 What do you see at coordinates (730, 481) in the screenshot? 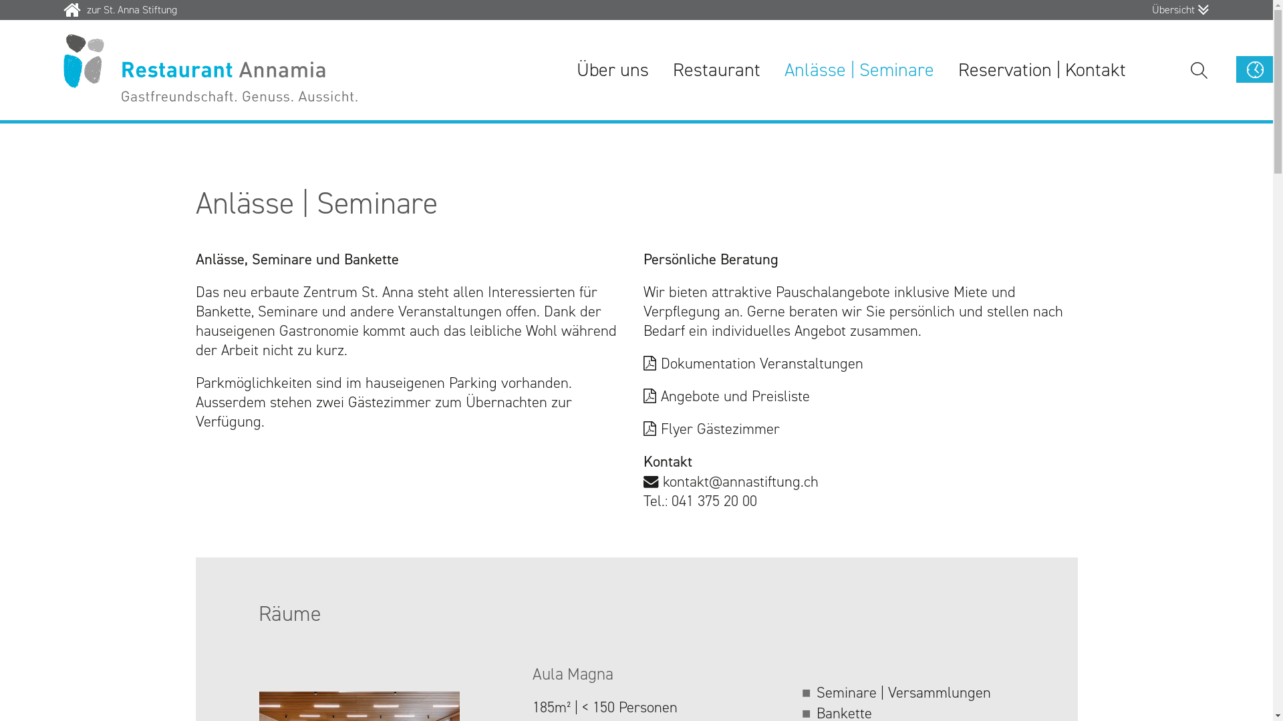
I see `kontakt@annastiftung.ch` at bounding box center [730, 481].